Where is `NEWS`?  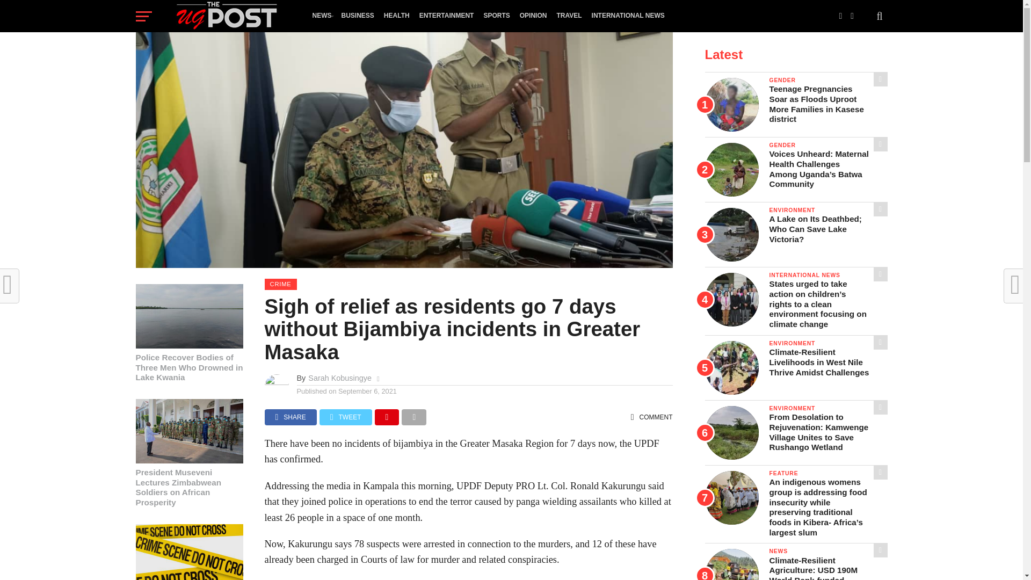 NEWS is located at coordinates (321, 16).